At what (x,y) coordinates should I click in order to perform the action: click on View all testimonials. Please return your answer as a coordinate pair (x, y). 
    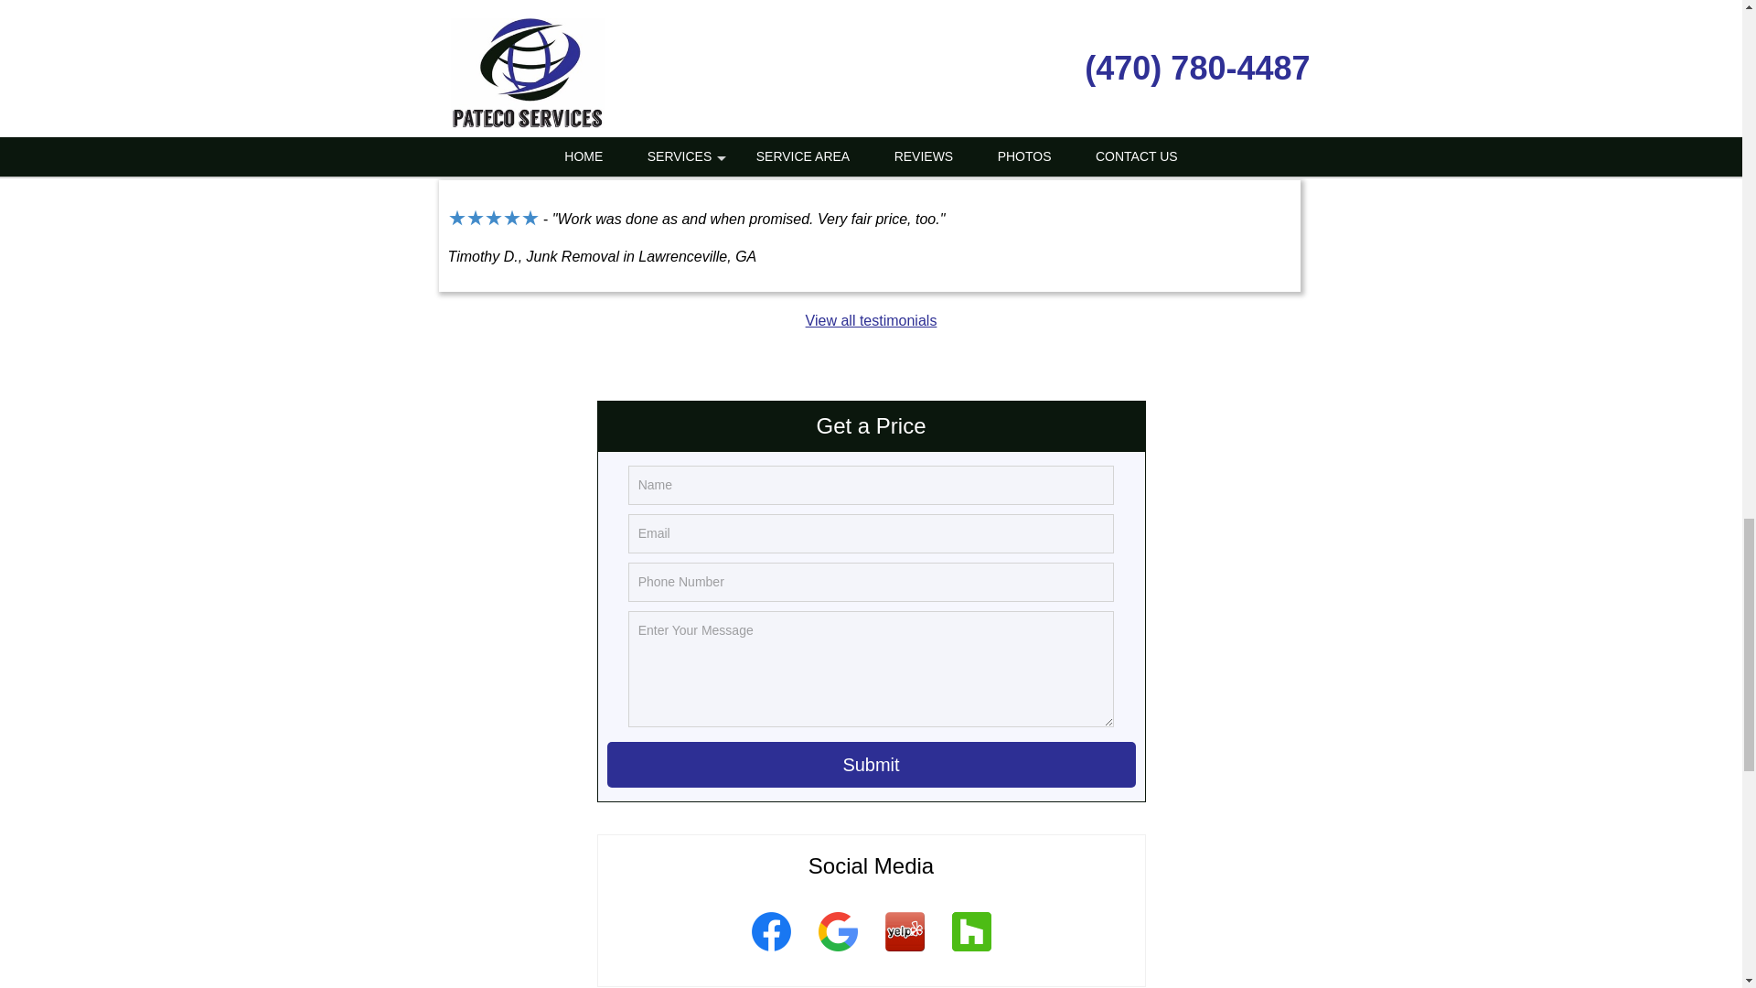
    Looking at the image, I should click on (872, 320).